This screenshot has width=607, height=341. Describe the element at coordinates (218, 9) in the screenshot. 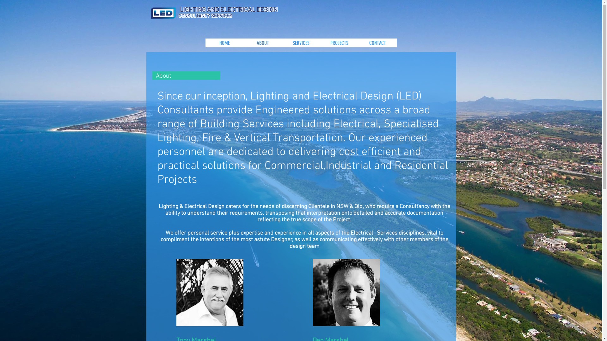

I see `LIGHTING AND ELECTRICAL` at that location.